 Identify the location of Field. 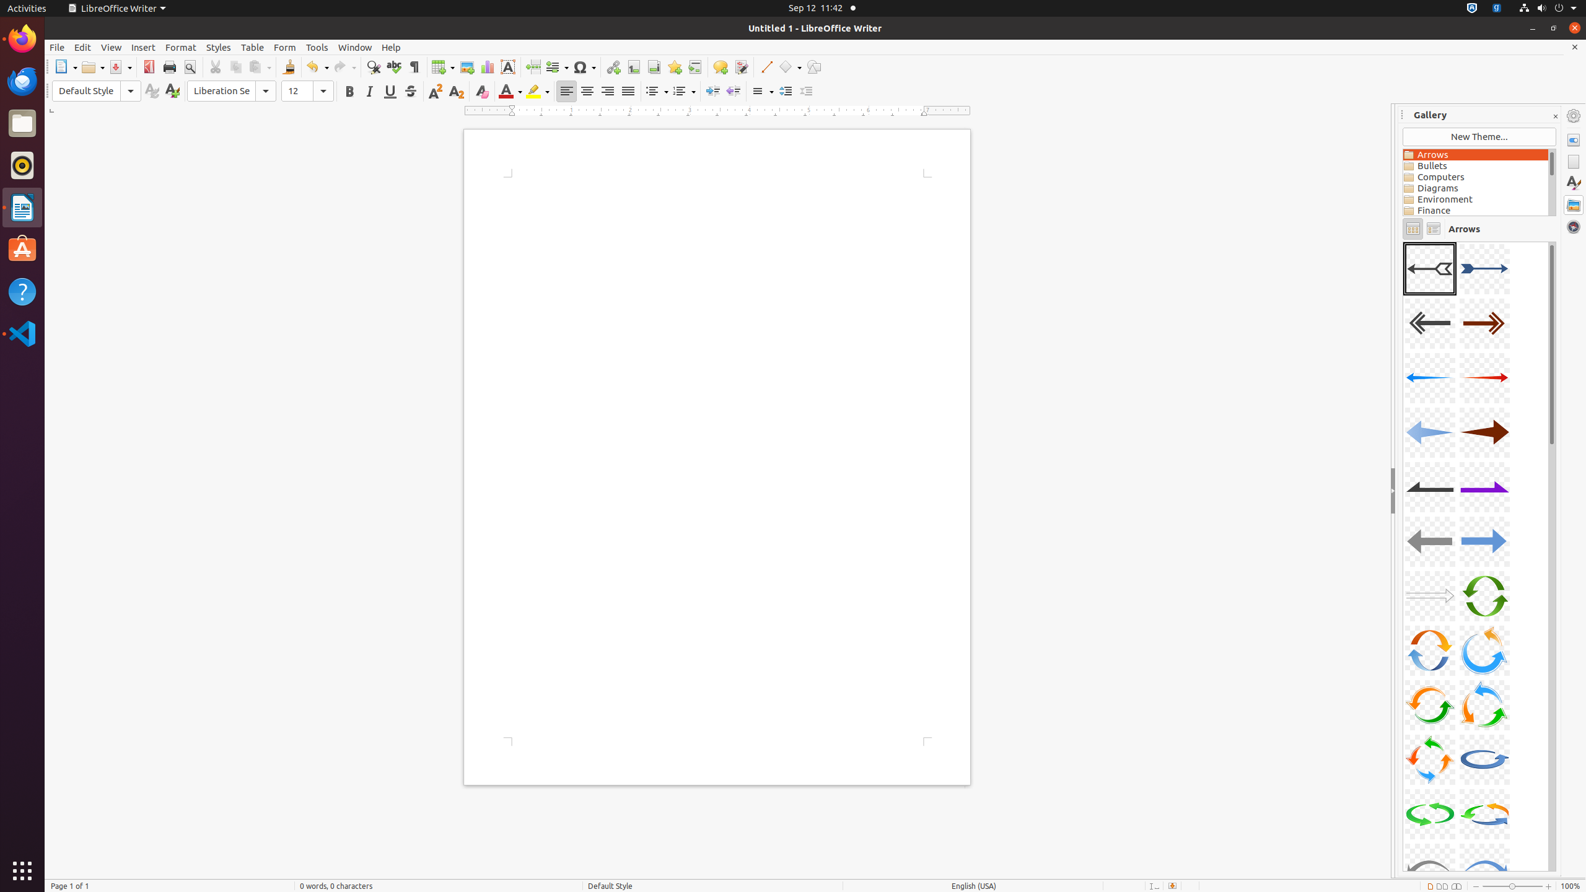
(557, 67).